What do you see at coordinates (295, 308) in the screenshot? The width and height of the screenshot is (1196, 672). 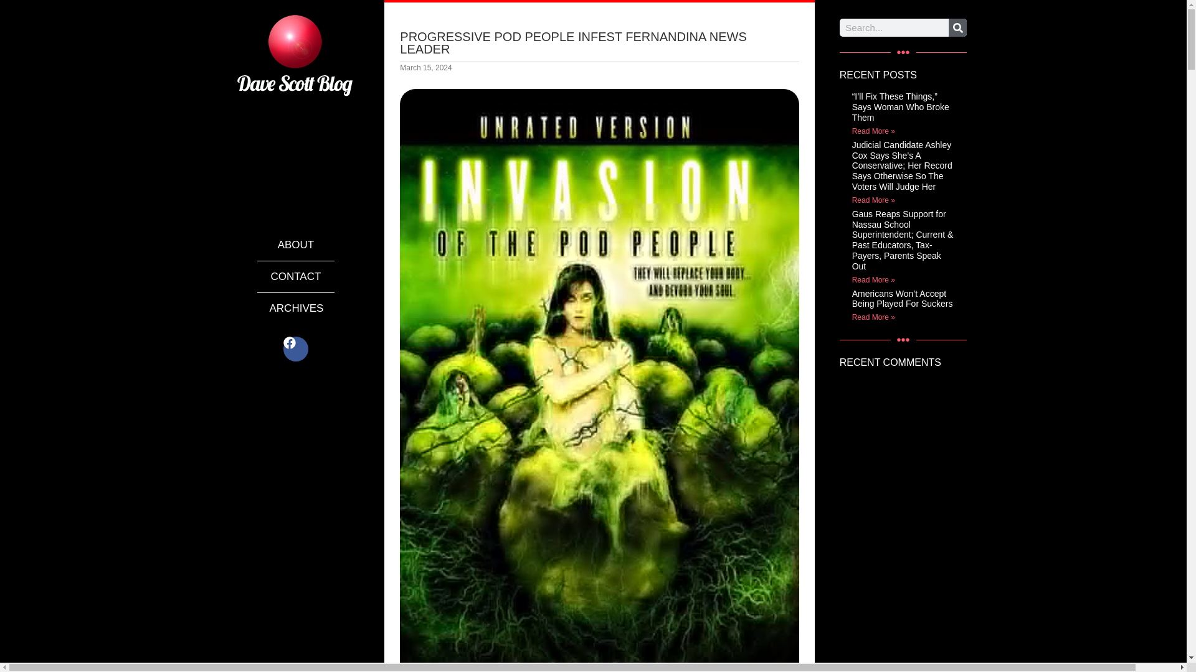 I see `ARCHIVES` at bounding box center [295, 308].